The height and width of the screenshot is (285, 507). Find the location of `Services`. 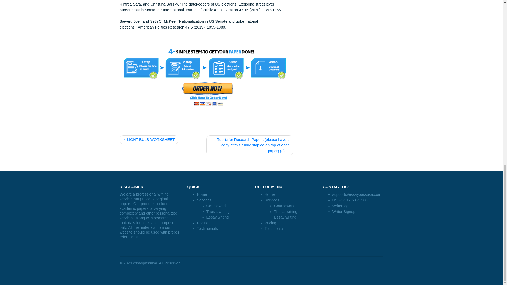

Services is located at coordinates (302, 267).